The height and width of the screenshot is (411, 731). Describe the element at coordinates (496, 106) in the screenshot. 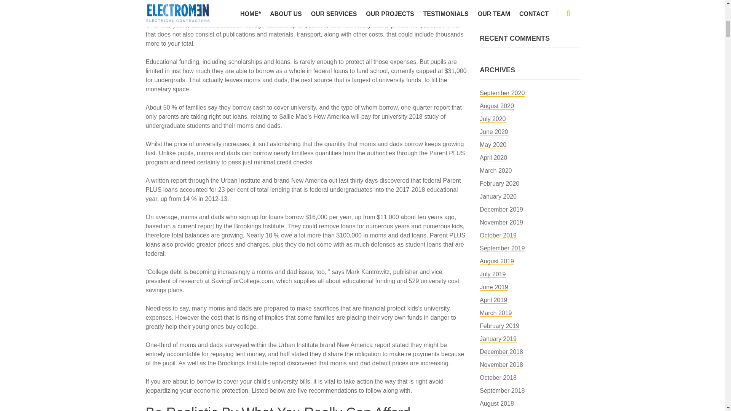

I see `August 2020` at that location.